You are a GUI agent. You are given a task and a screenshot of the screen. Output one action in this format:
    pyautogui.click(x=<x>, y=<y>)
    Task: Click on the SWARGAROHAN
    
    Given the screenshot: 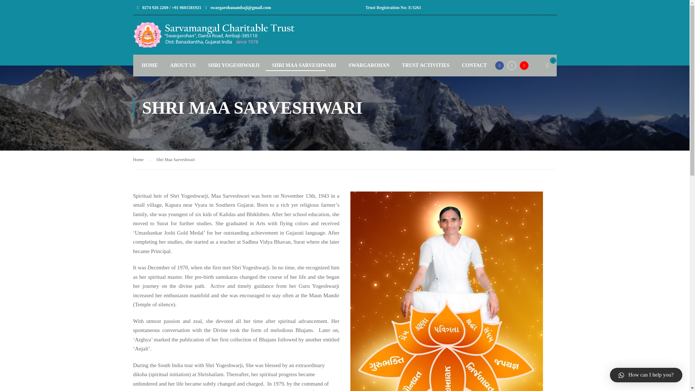 What is the action you would take?
    pyautogui.click(x=366, y=64)
    